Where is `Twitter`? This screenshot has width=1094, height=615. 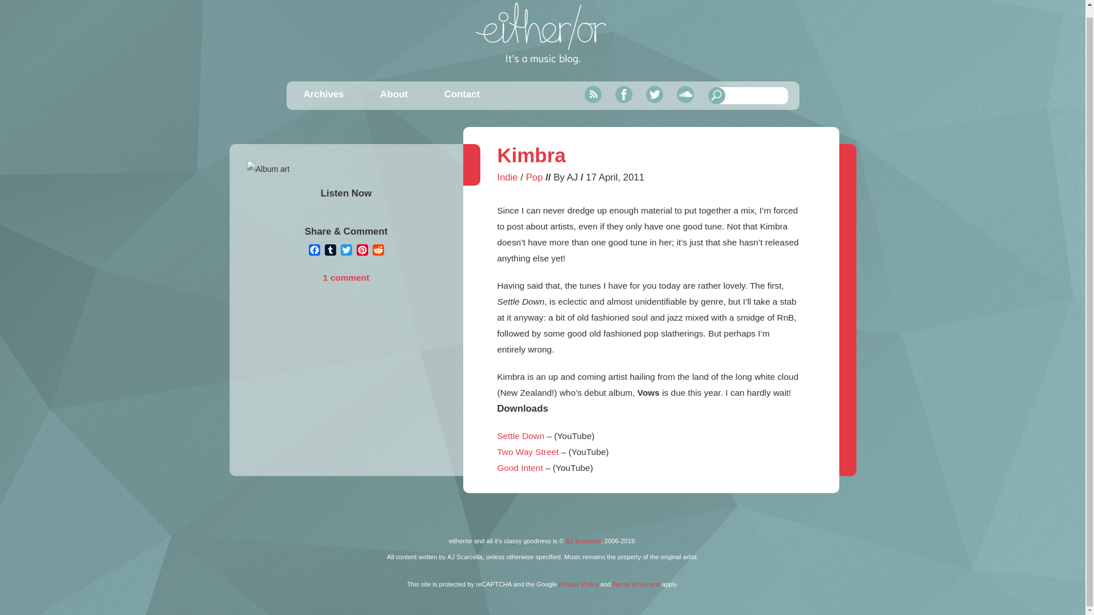
Twitter is located at coordinates (654, 93).